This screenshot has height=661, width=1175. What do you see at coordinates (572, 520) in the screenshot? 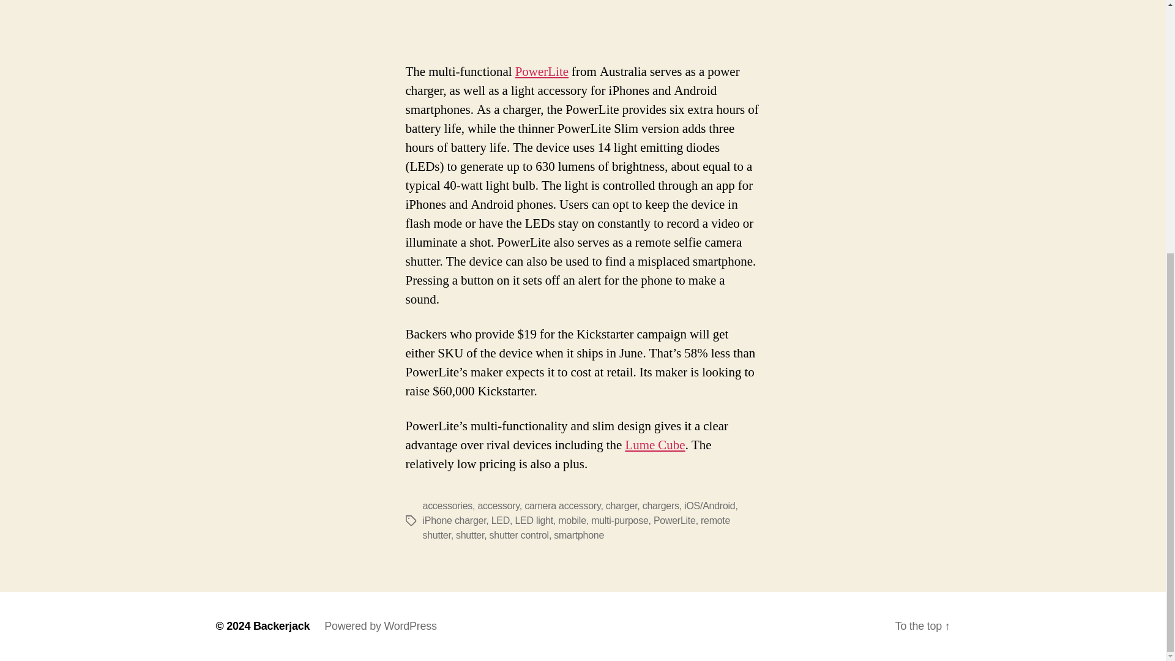
I see `mobile` at bounding box center [572, 520].